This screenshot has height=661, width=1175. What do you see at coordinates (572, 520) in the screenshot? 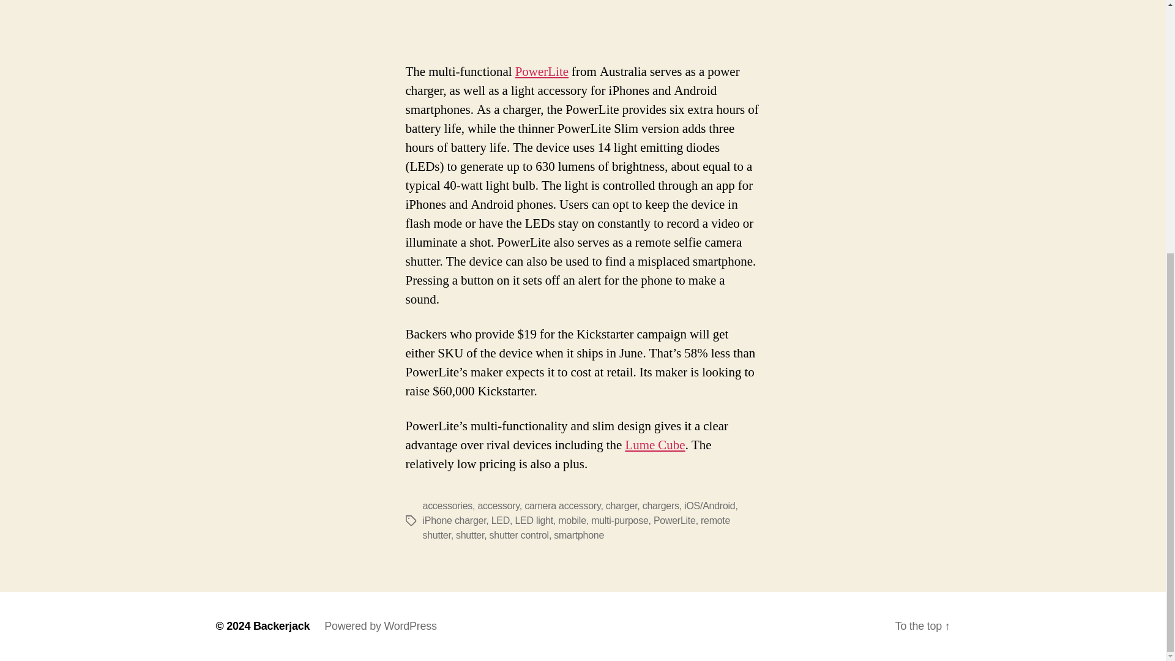
I see `mobile` at bounding box center [572, 520].